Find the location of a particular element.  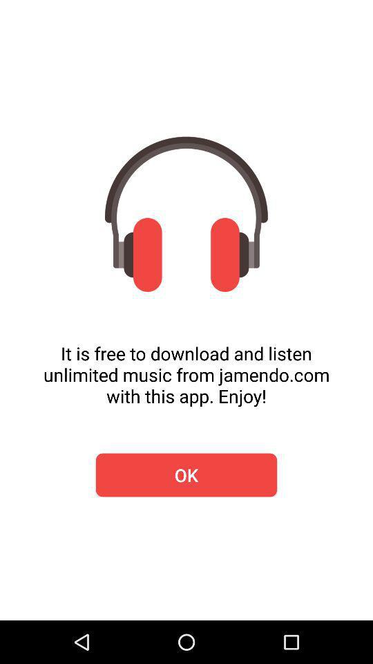

press ok icon is located at coordinates (186, 474).